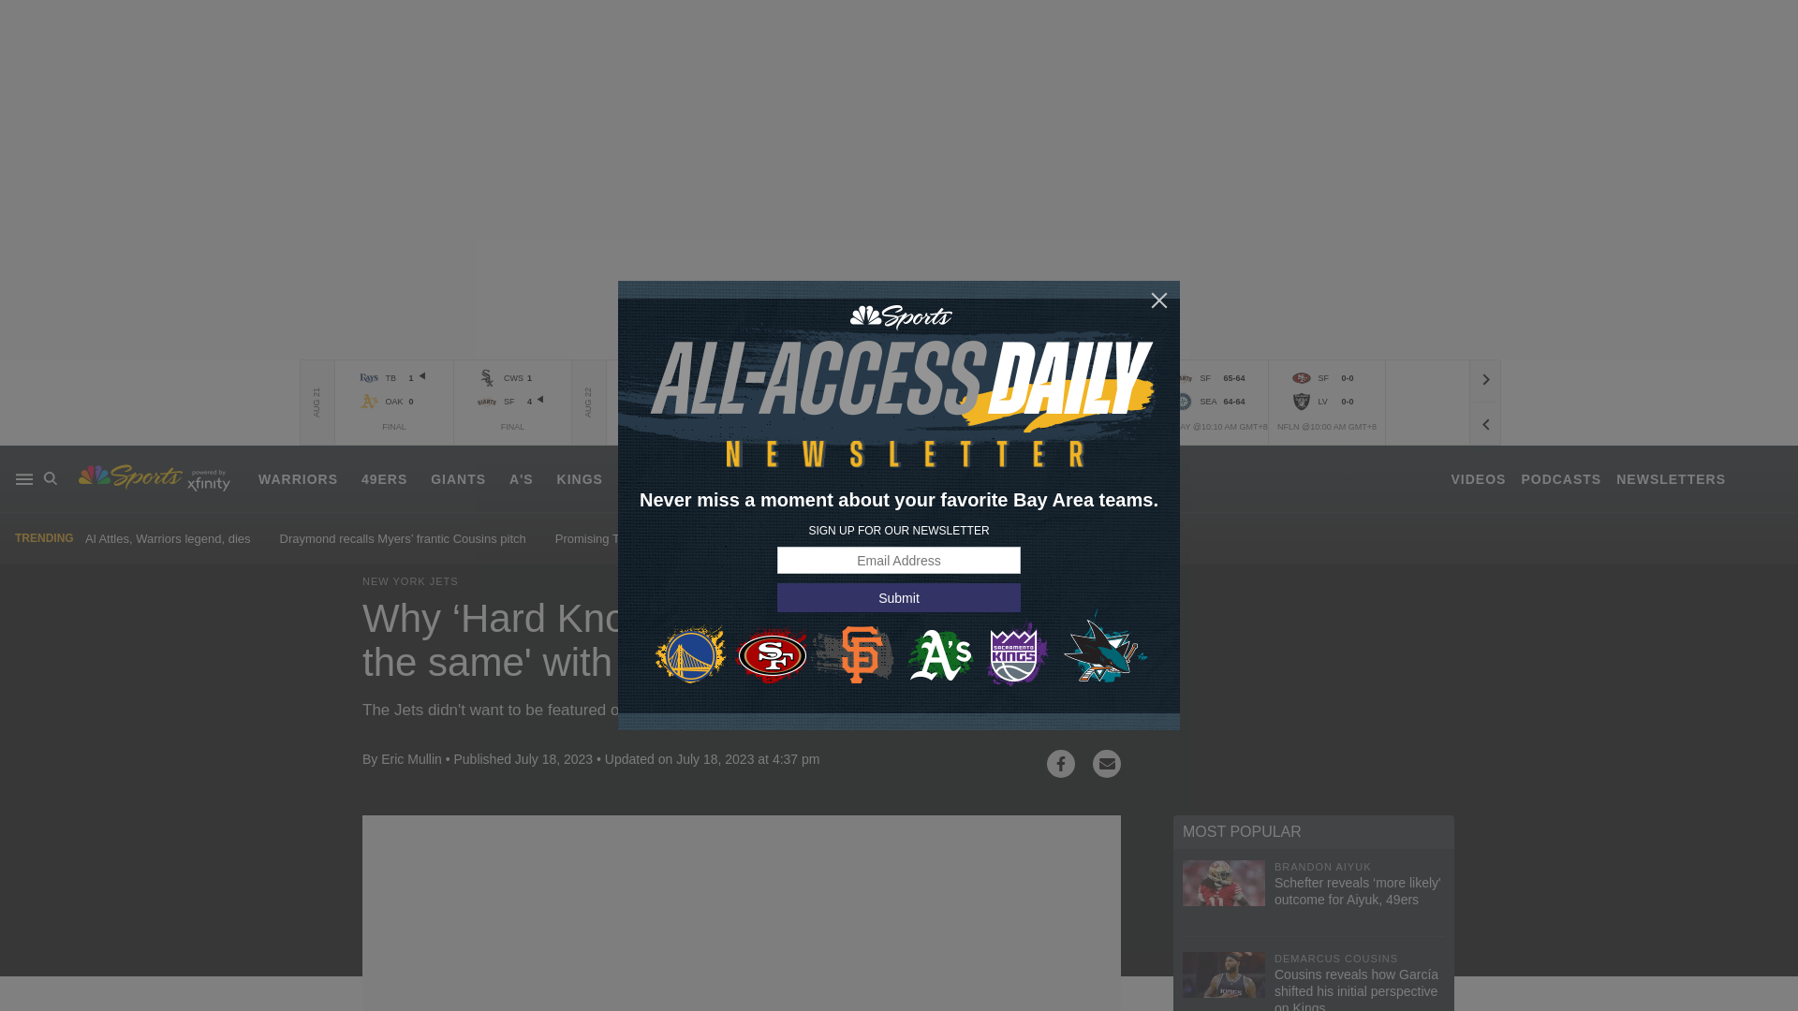 The width and height of the screenshot is (1798, 1011). I want to click on NEWSLETTERS, so click(1671, 479).